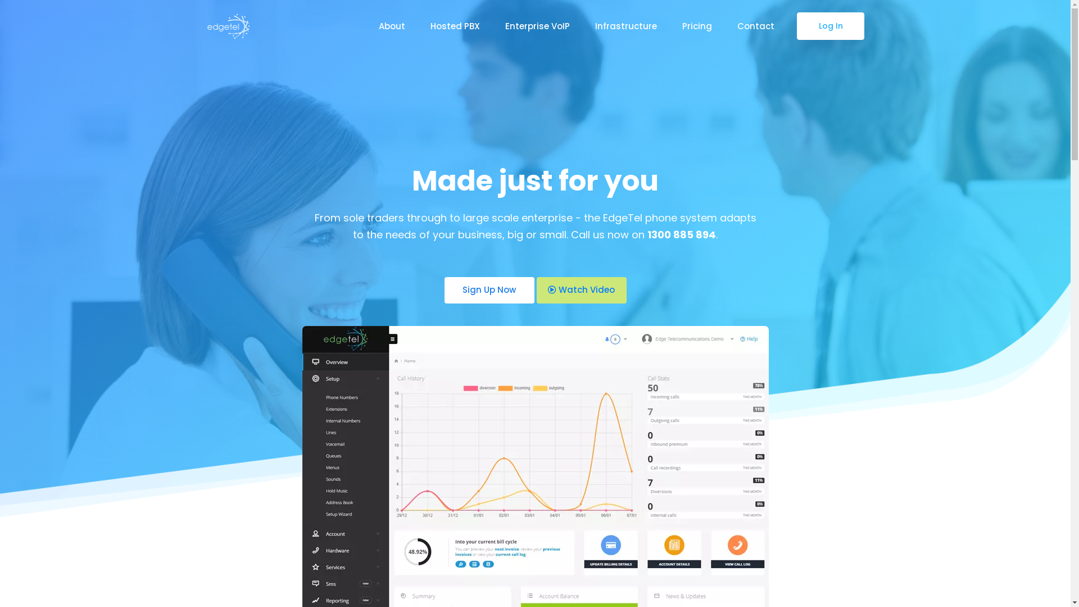  What do you see at coordinates (455, 26) in the screenshot?
I see `Hosted PBX` at bounding box center [455, 26].